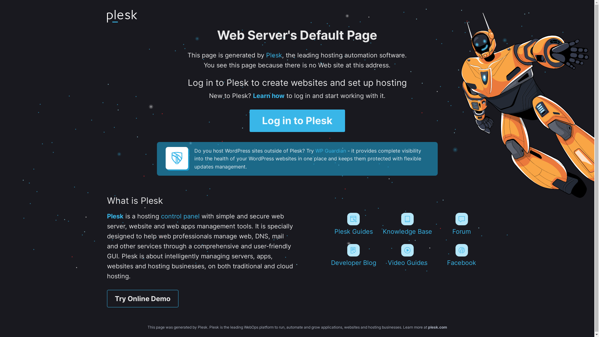  Describe the element at coordinates (180, 216) in the screenshot. I see `control panel` at that location.